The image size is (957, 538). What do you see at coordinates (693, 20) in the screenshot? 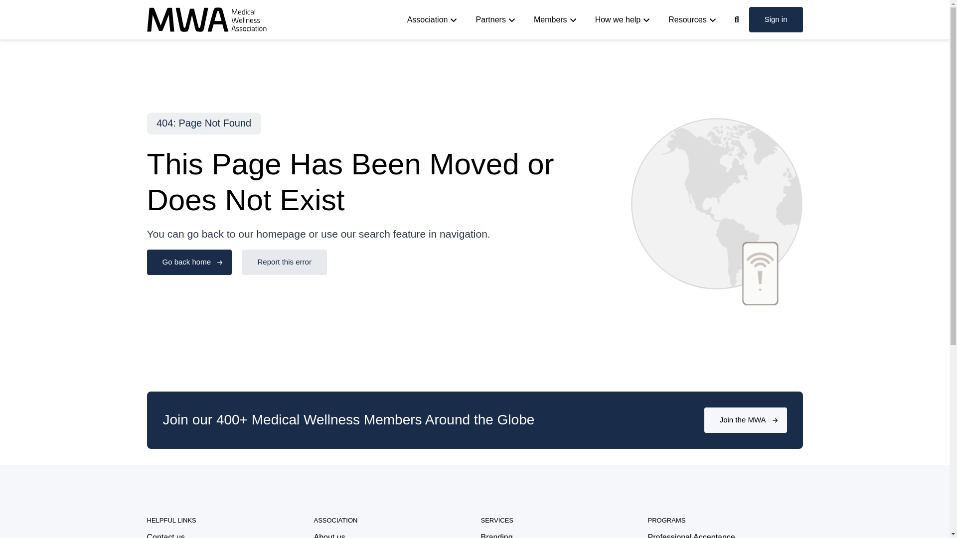
I see `Resources` at bounding box center [693, 20].